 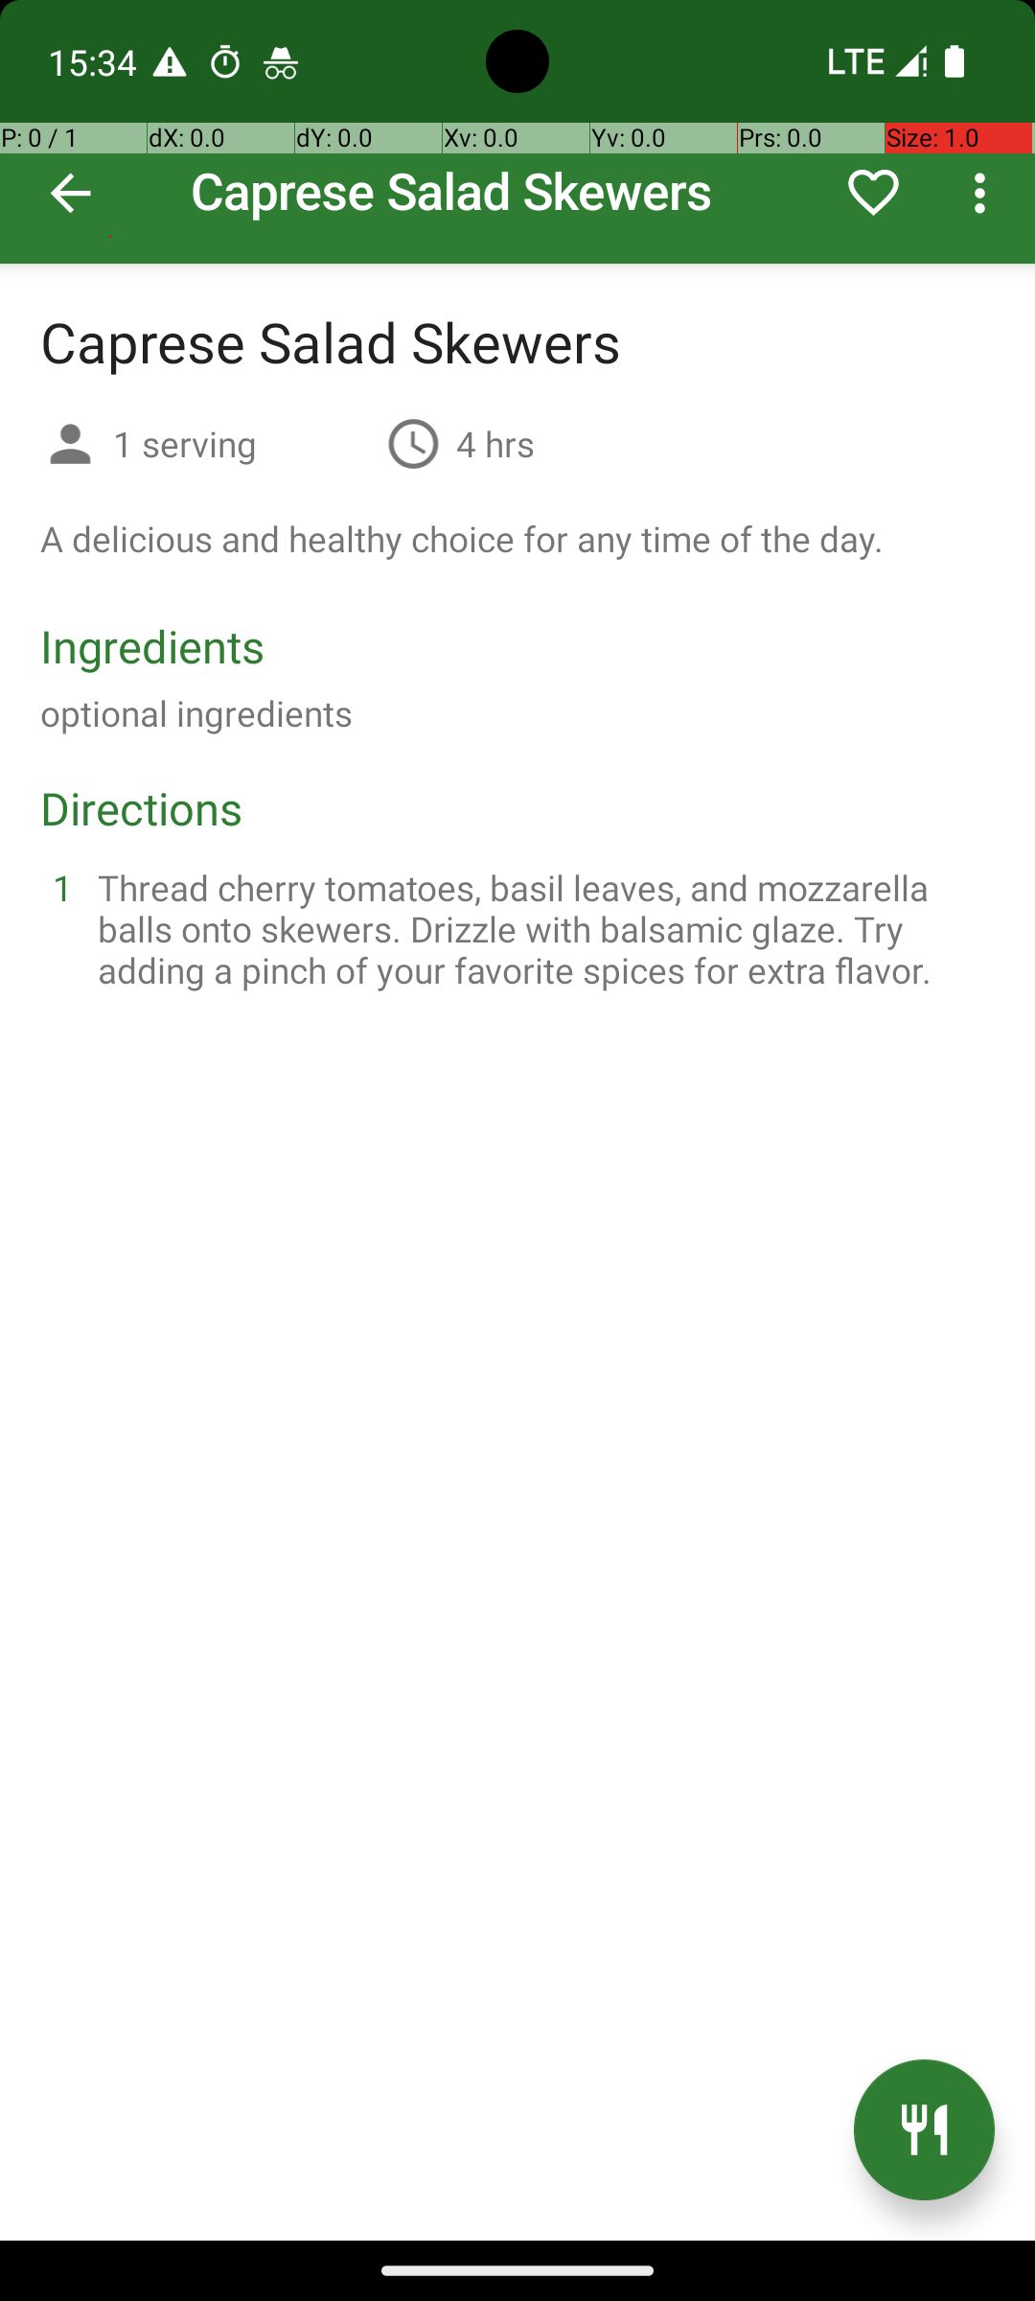 I want to click on Thread cherry tomatoes, basil leaves, and mozzarella balls onto skewers. Drizzle with balsamic glaze. Try adding a pinch of your favorite spices for extra flavor., so click(x=540, y=928).